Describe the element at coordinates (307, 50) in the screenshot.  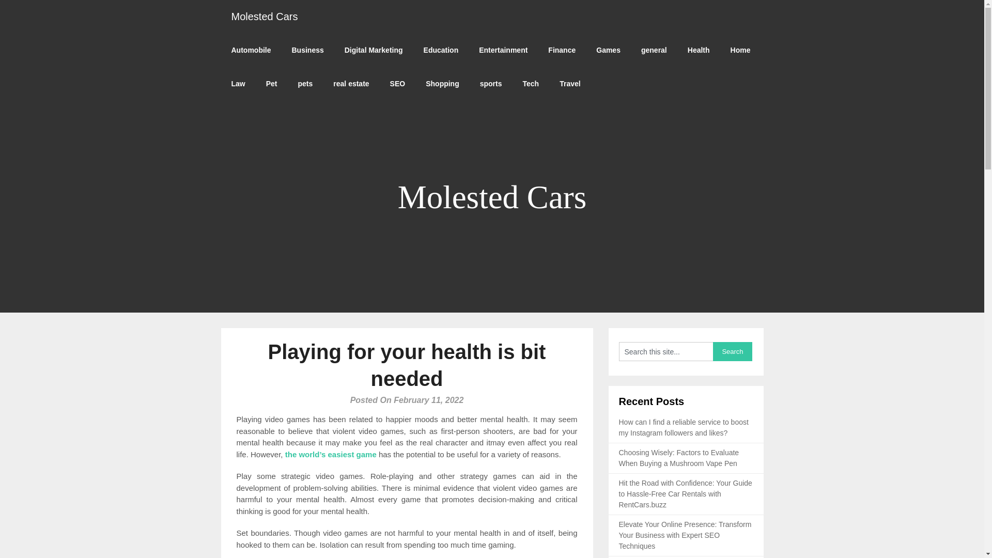
I see `Business` at that location.